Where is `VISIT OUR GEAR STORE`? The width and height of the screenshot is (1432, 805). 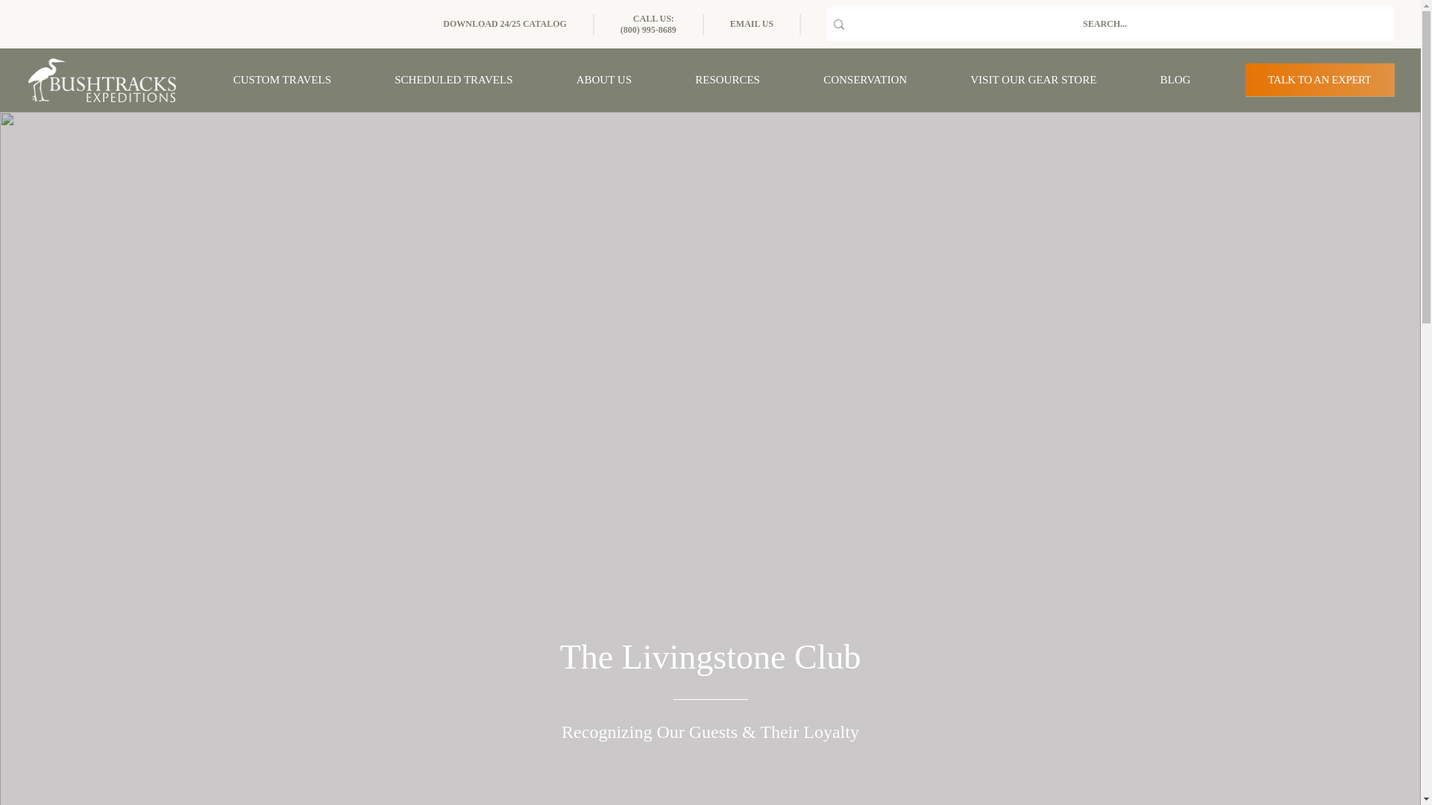 VISIT OUR GEAR STORE is located at coordinates (1034, 80).